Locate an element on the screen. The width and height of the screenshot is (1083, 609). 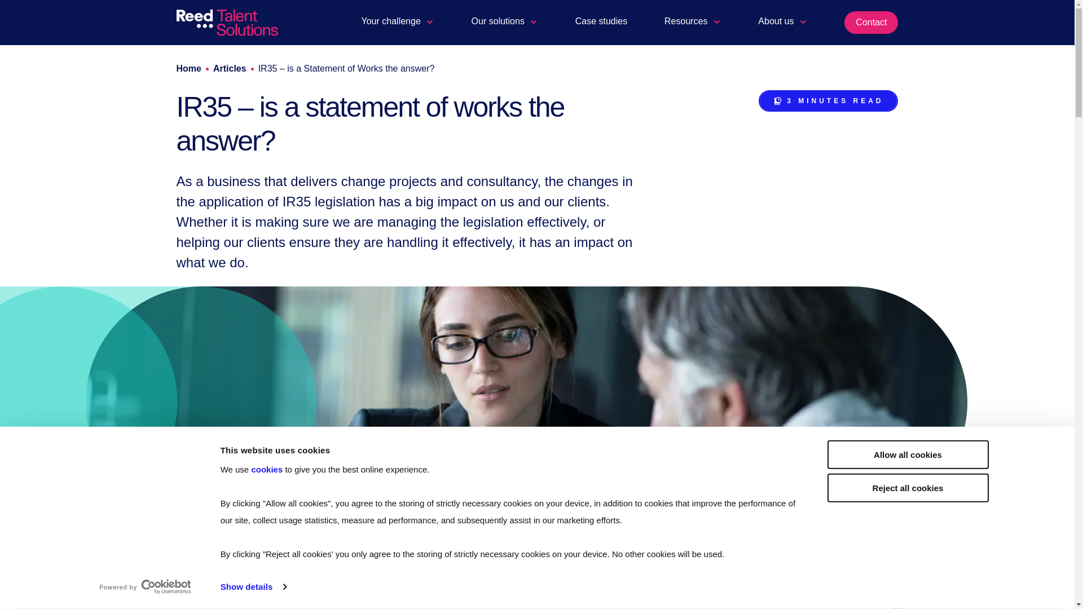
Show details is located at coordinates (253, 587).